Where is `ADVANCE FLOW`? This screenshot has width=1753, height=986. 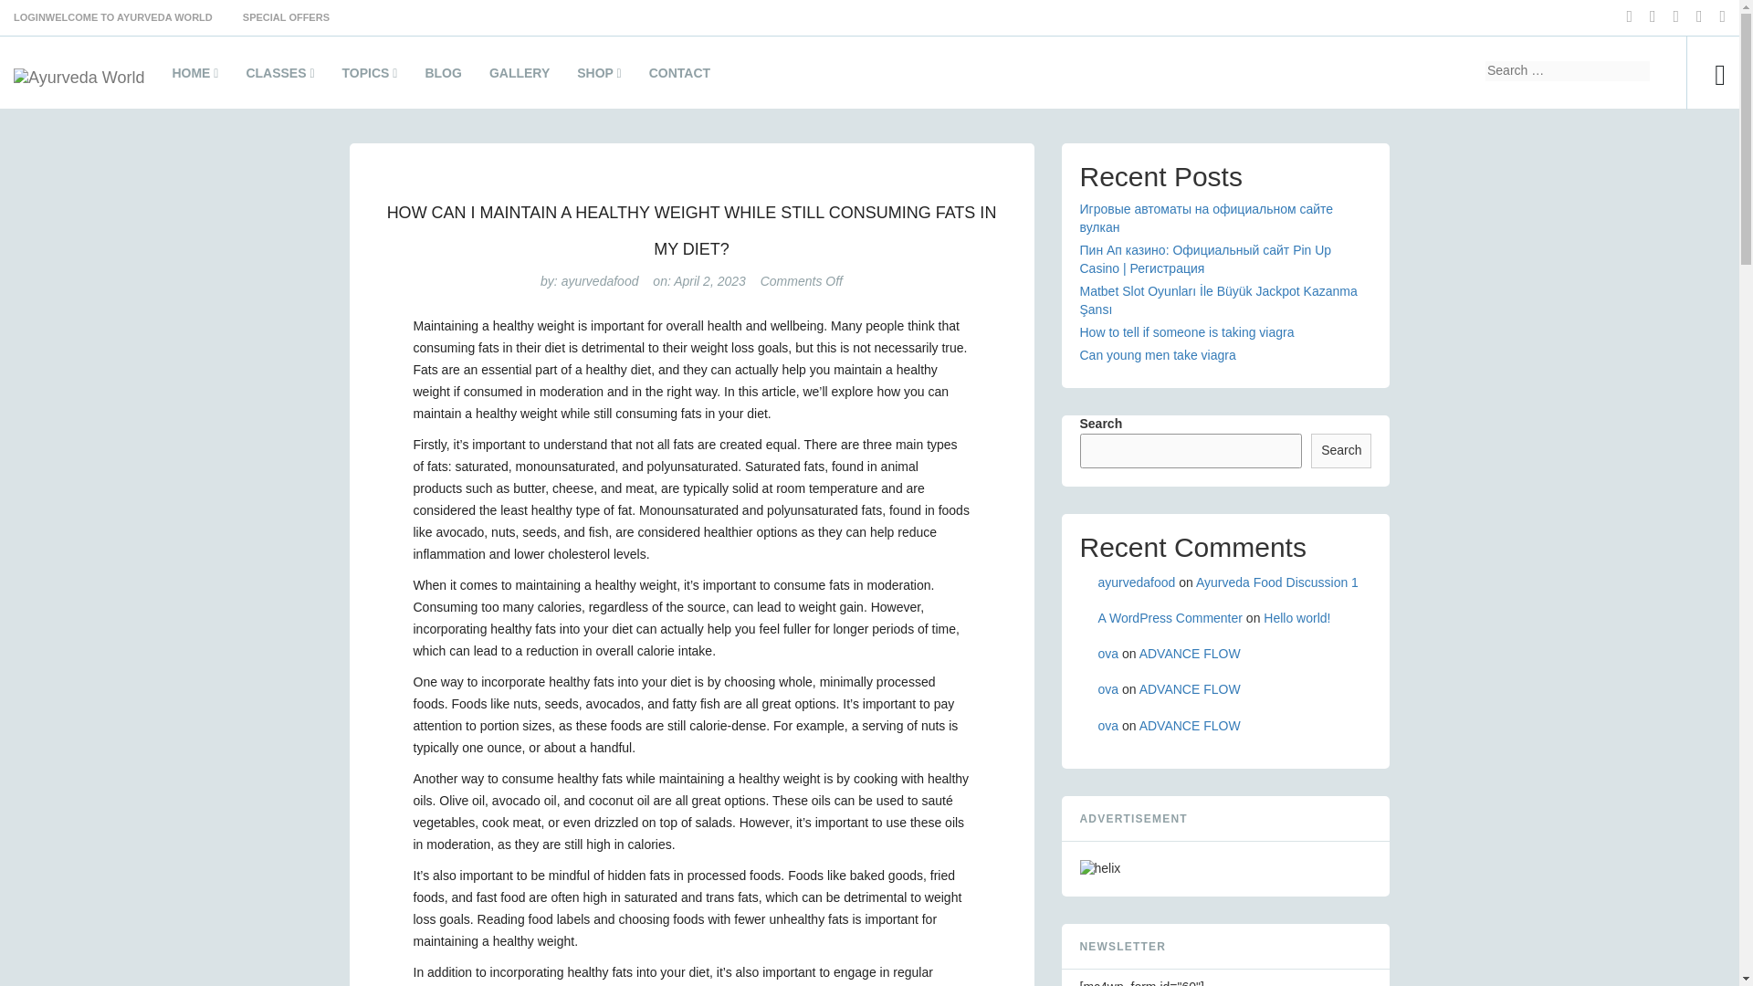
ADVANCE FLOW is located at coordinates (1191, 654).